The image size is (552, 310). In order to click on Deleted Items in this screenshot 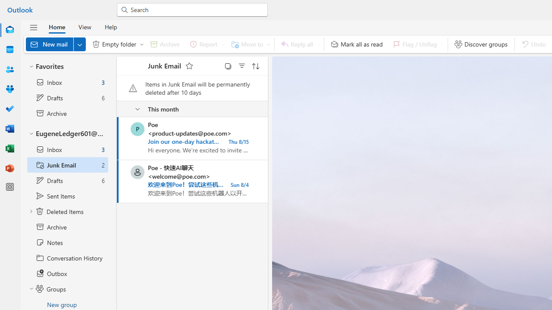, I will do `click(67, 211)`.